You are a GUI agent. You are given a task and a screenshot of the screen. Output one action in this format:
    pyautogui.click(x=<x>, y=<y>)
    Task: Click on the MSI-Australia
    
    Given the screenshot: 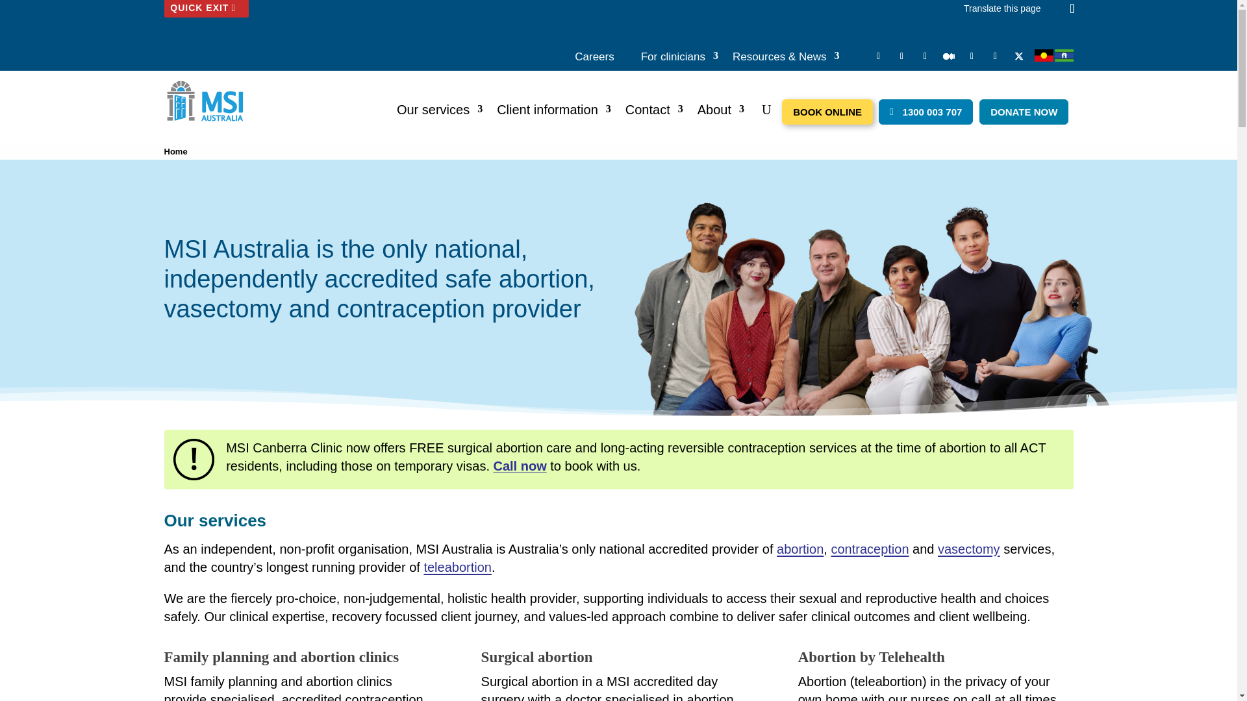 What is the action you would take?
    pyautogui.click(x=205, y=101)
    